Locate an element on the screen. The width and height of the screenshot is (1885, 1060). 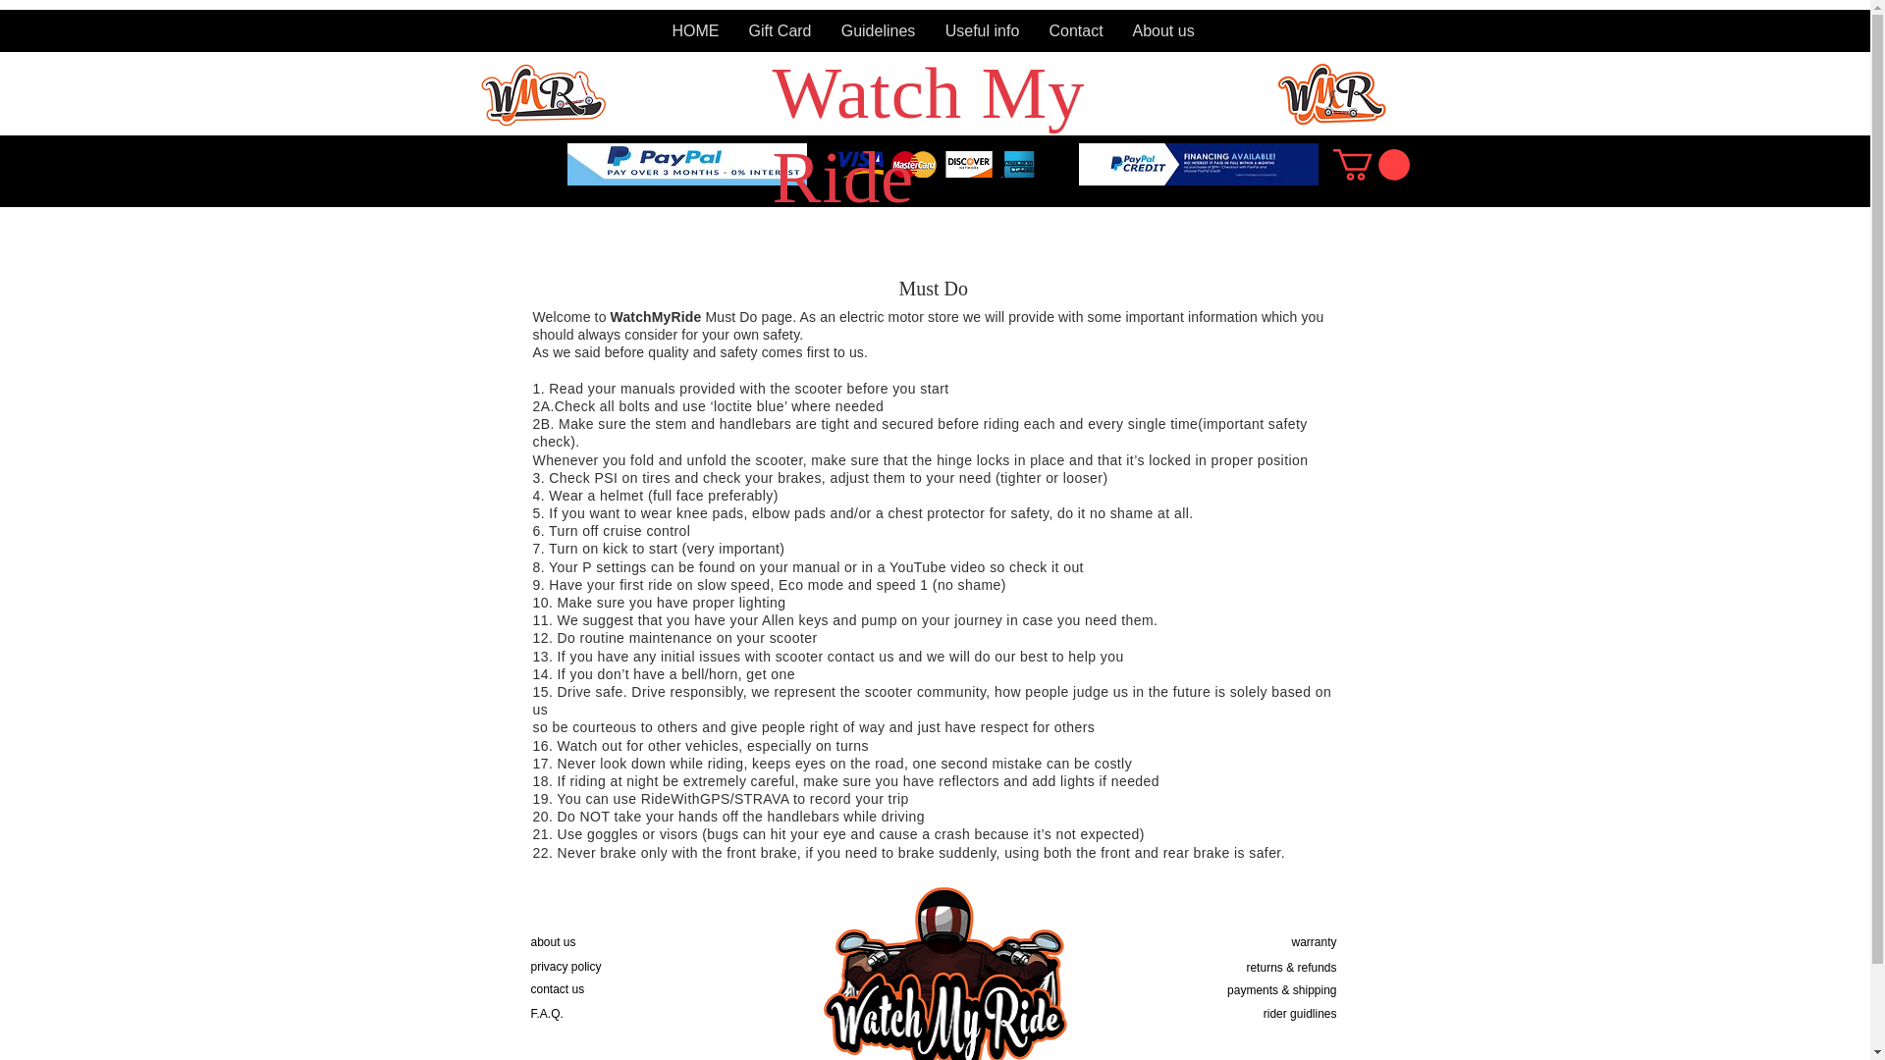
about us is located at coordinates (552, 941).